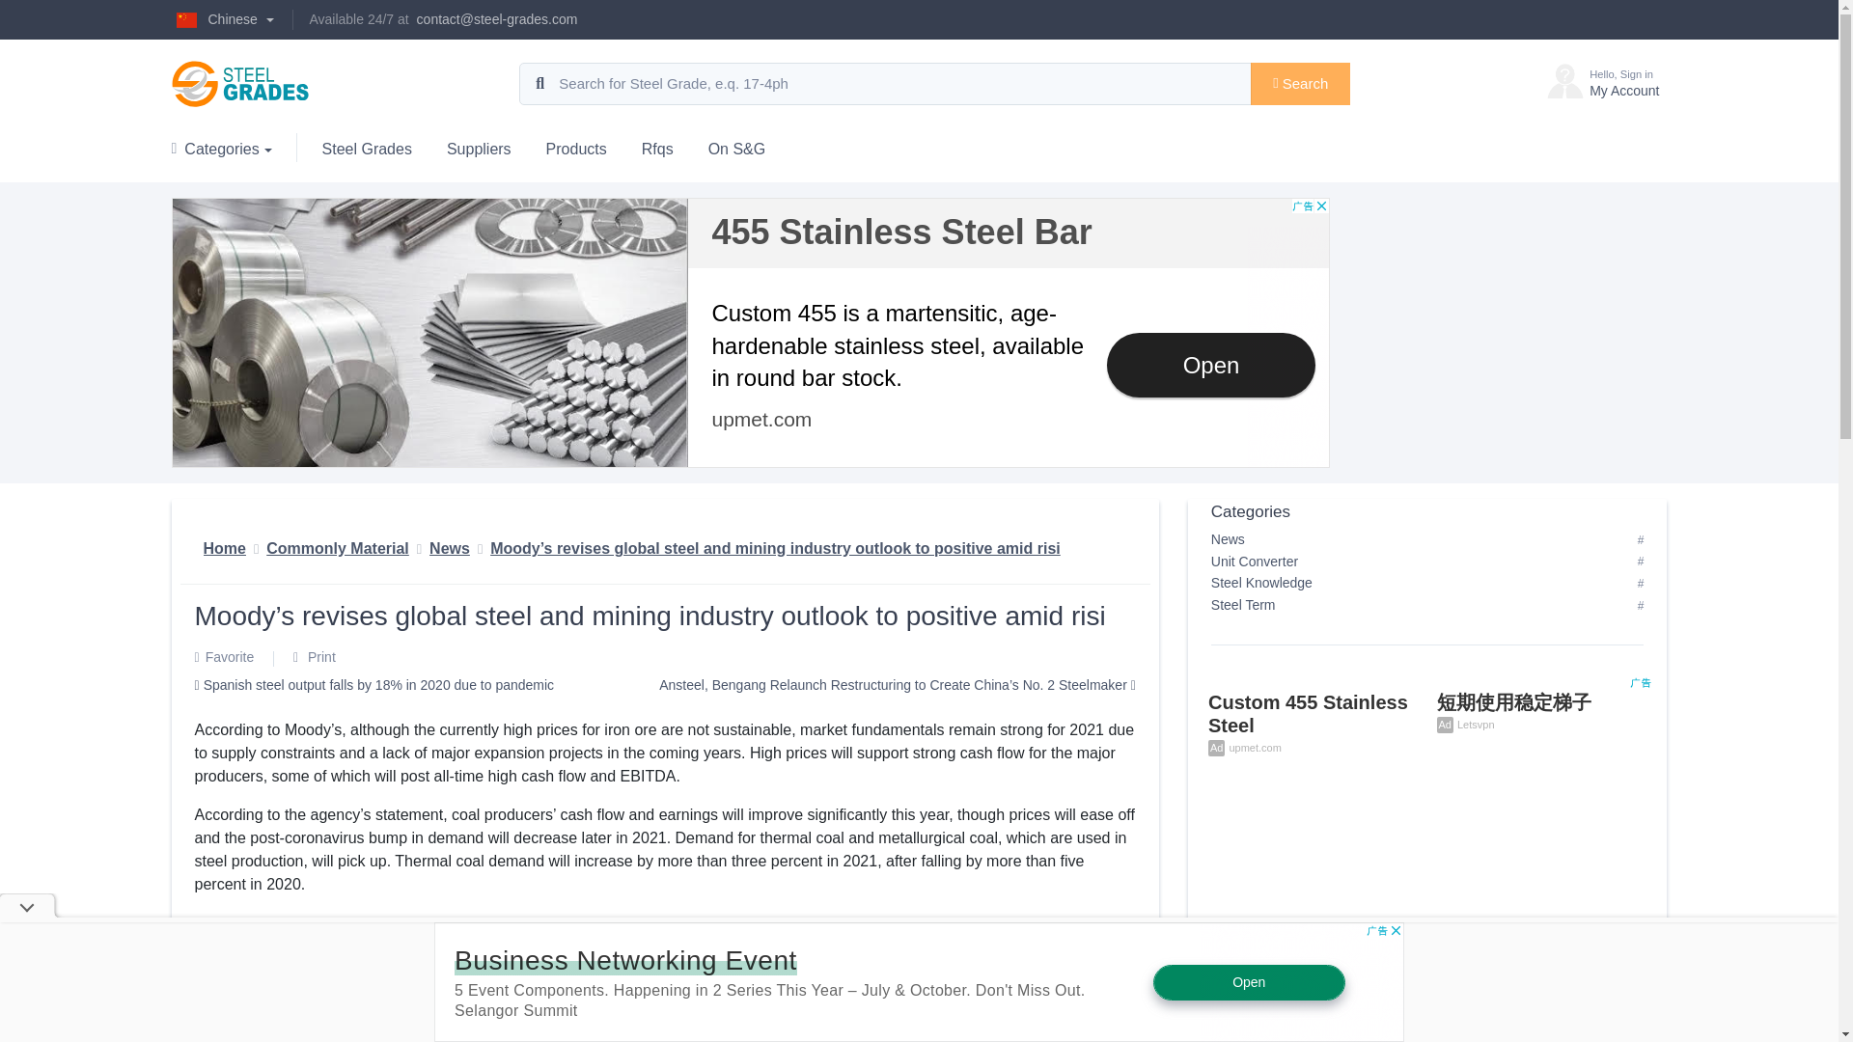 The image size is (1853, 1042). I want to click on Categories, so click(223, 19).